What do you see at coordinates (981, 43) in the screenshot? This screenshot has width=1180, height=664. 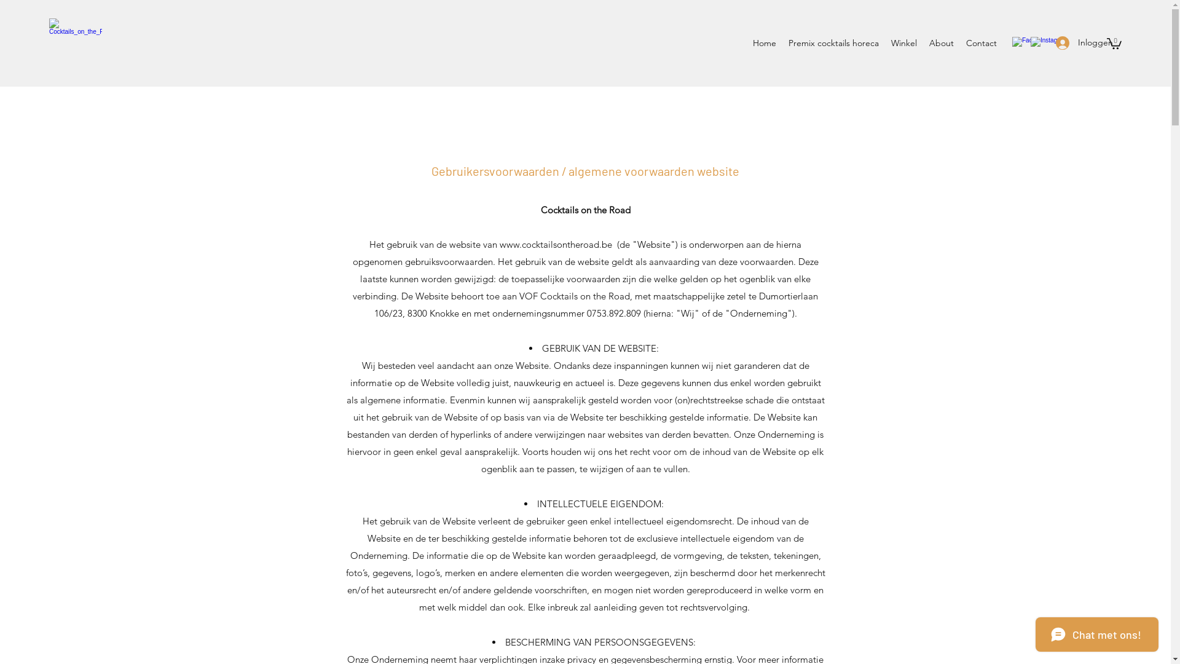 I see `Contact` at bounding box center [981, 43].